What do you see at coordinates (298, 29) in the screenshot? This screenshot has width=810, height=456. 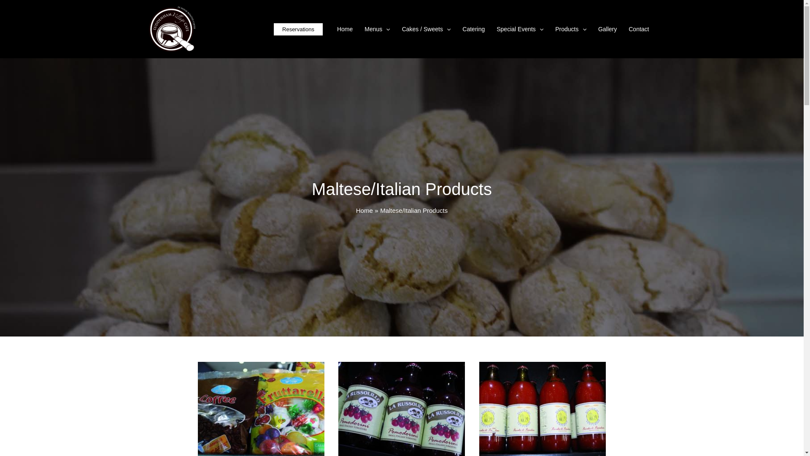 I see `Reservations` at bounding box center [298, 29].